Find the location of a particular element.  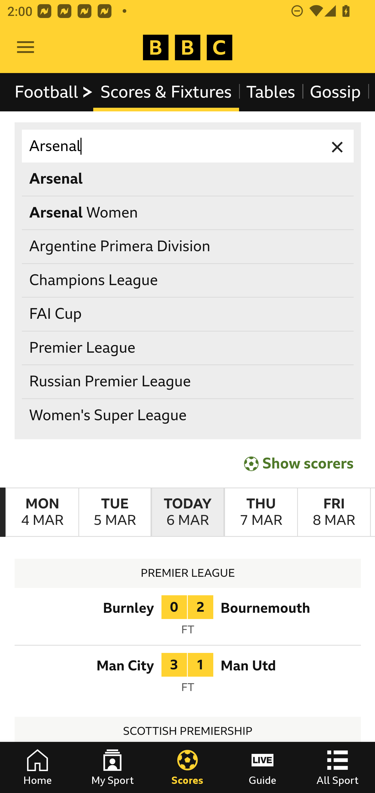

Gossip is located at coordinates (335, 92).